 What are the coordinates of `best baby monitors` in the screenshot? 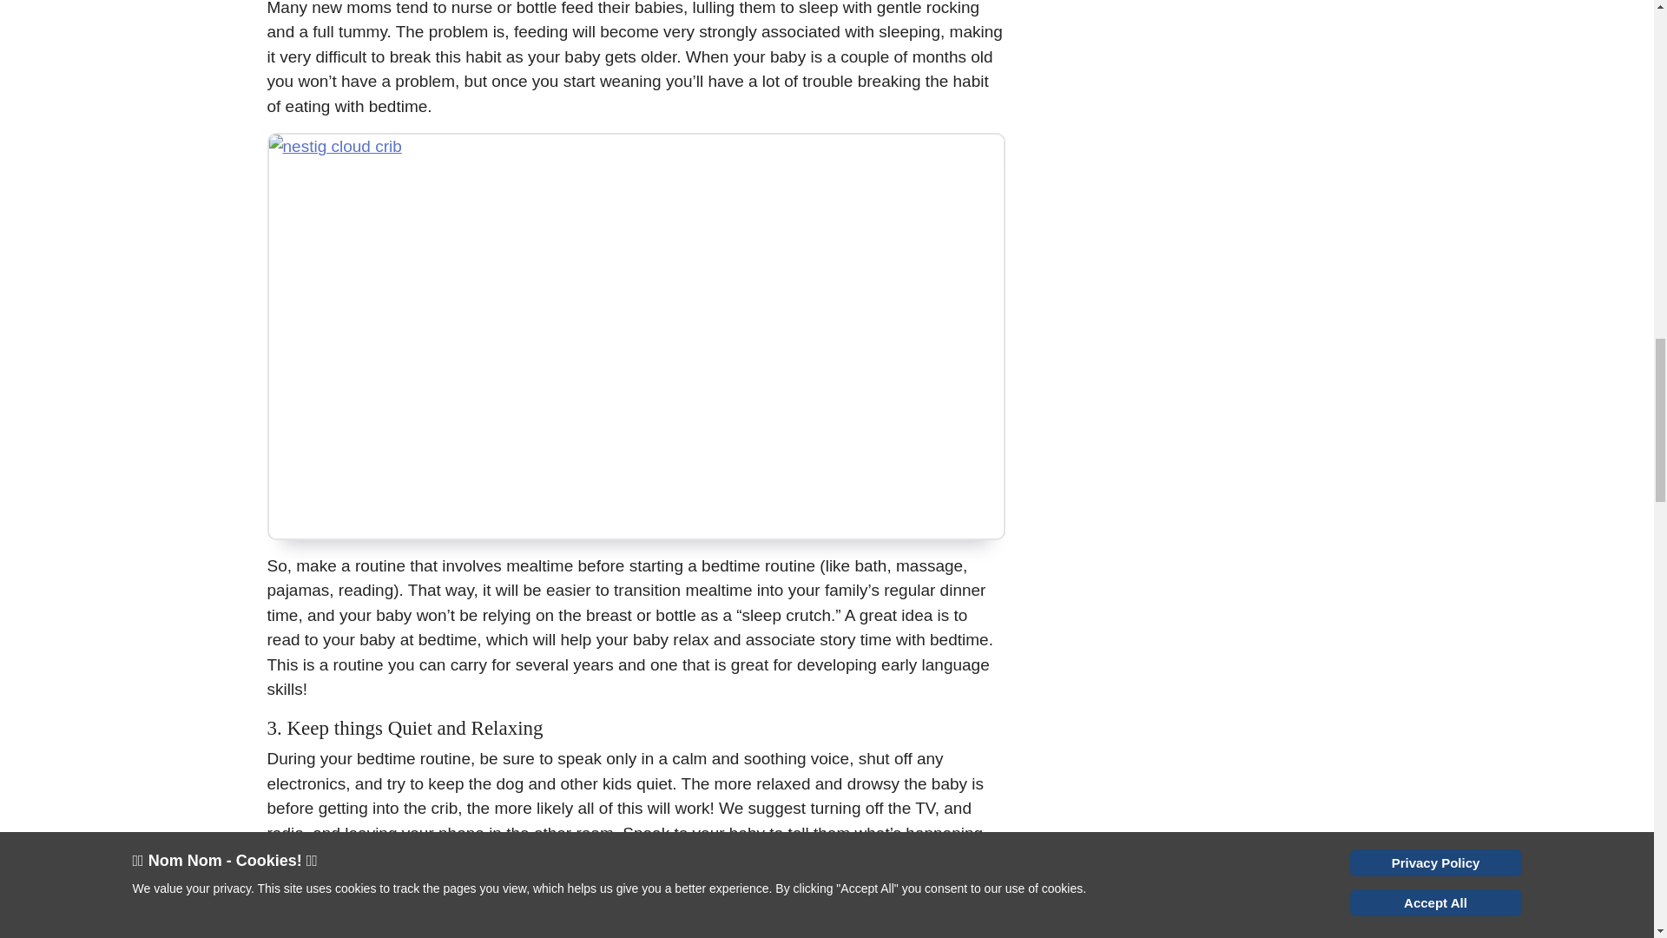 It's located at (594, 924).